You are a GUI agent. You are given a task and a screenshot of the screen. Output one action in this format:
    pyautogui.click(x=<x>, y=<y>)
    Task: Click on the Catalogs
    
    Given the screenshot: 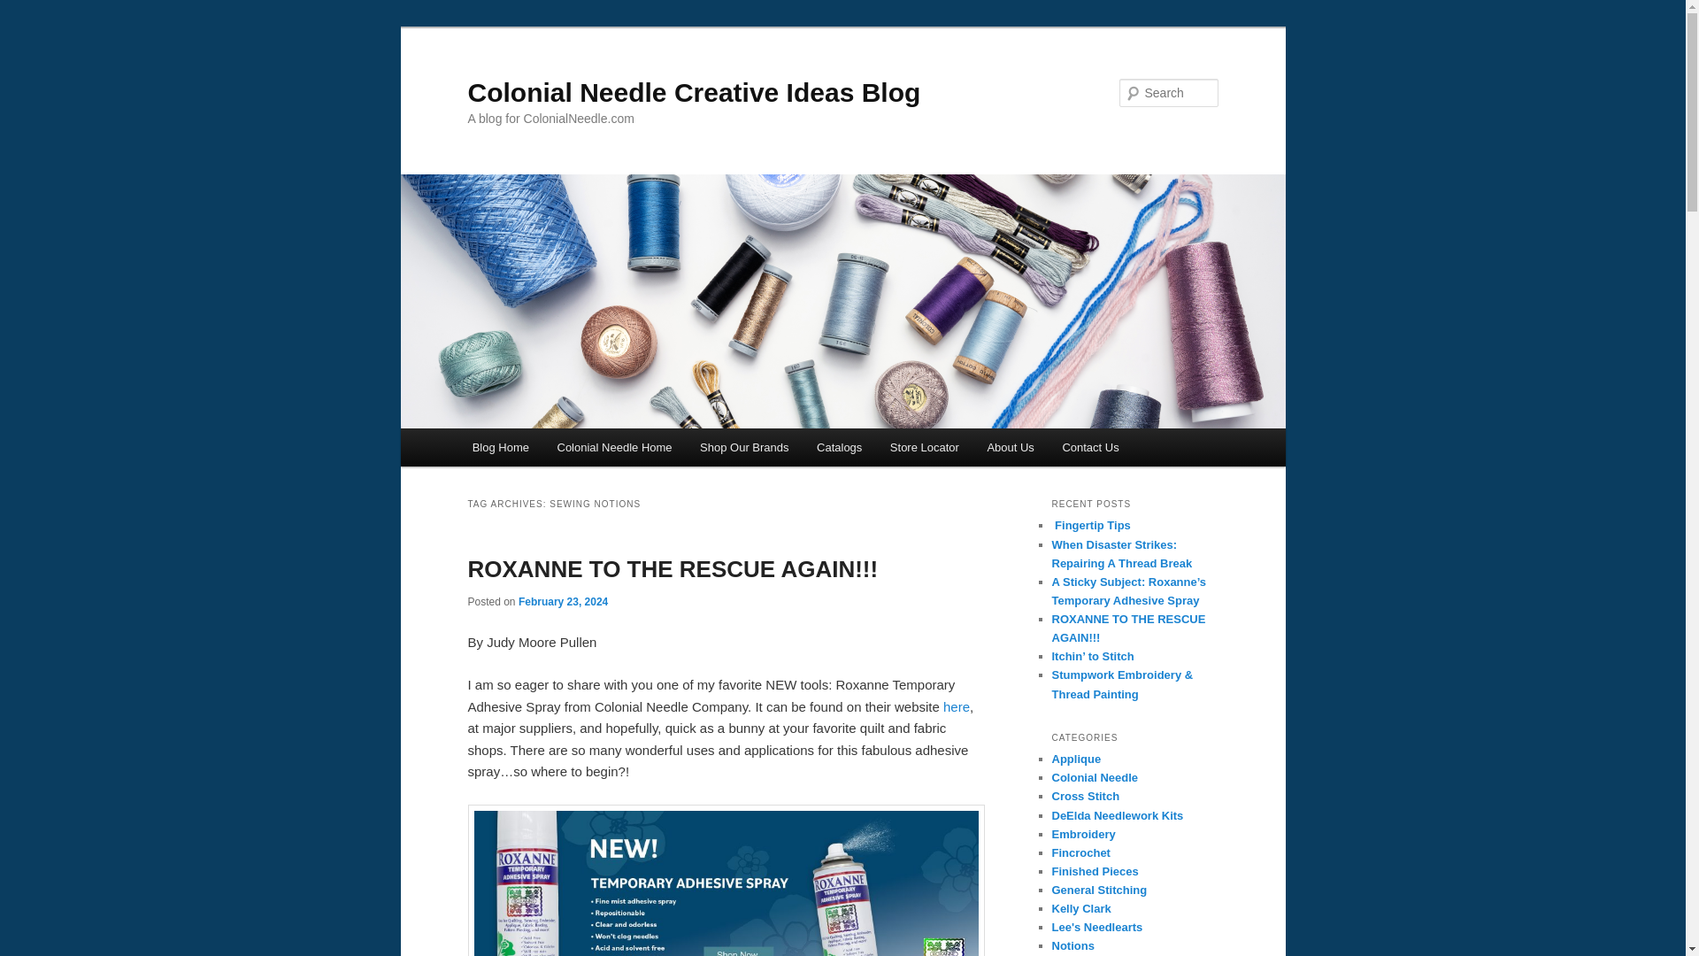 What is the action you would take?
    pyautogui.click(x=839, y=447)
    